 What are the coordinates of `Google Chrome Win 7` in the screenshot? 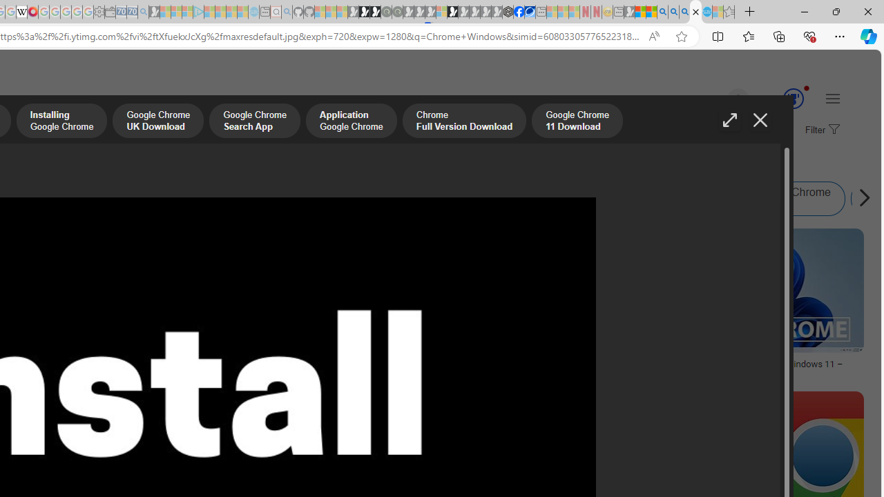 It's located at (732, 199).